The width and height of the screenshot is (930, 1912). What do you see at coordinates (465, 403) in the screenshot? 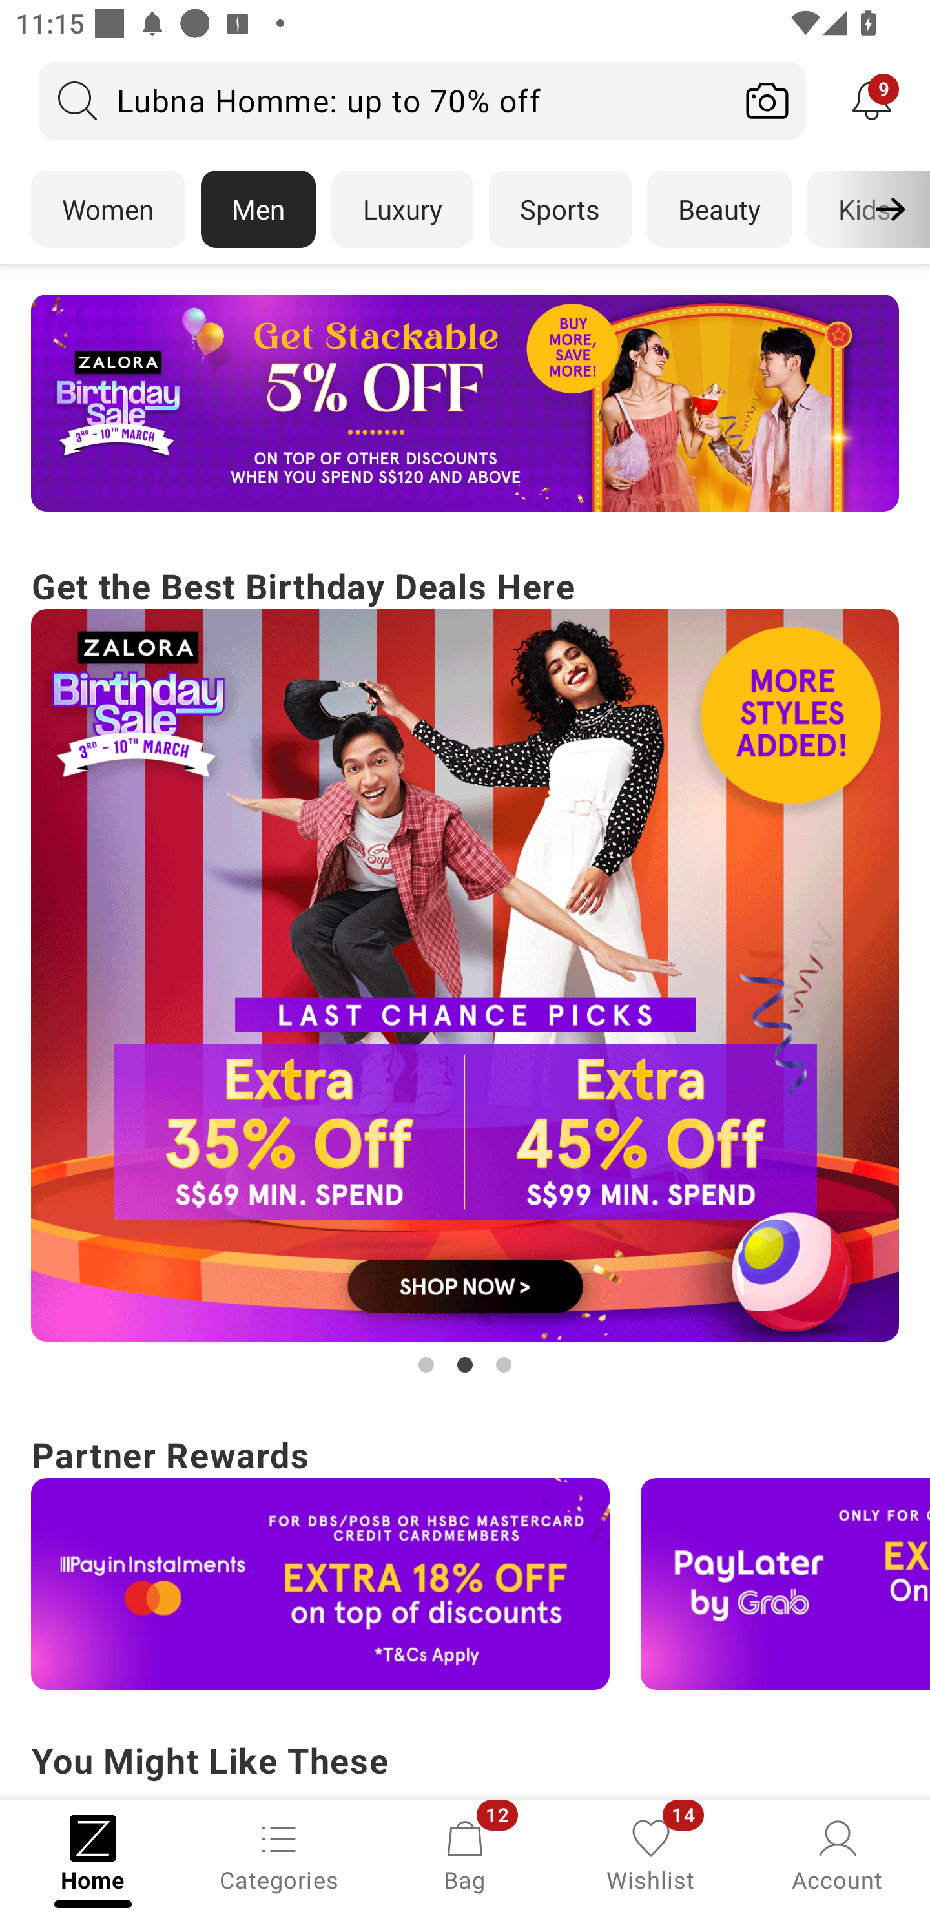
I see `Campaign banner` at bounding box center [465, 403].